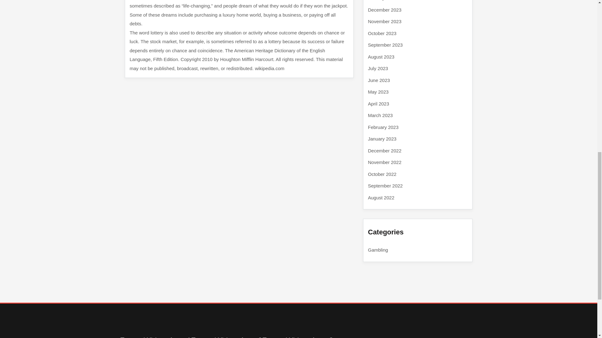 The width and height of the screenshot is (602, 338). I want to click on February 2023, so click(383, 127).